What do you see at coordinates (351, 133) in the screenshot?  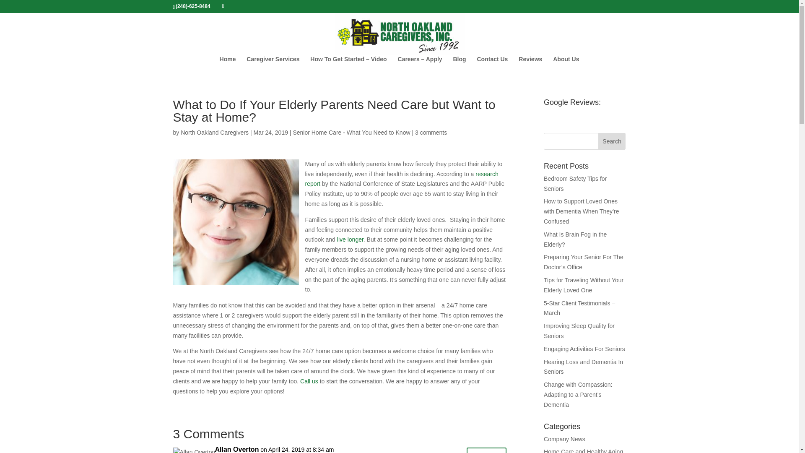 I see `Senior Home Care - What You Need to Know` at bounding box center [351, 133].